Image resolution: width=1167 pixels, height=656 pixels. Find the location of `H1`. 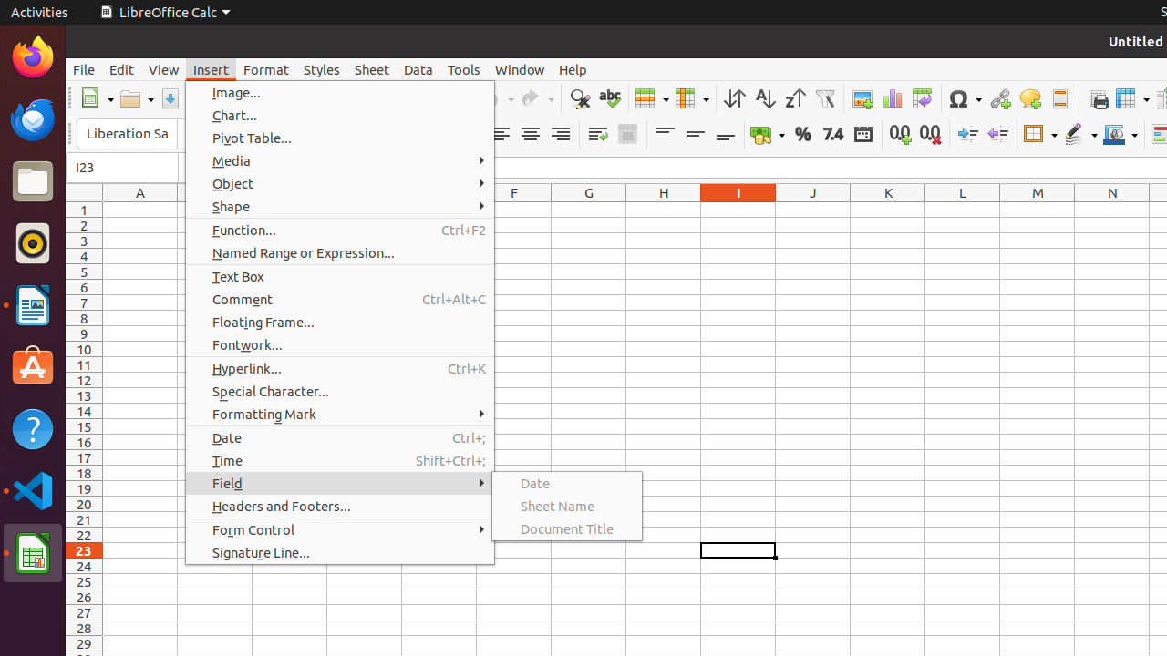

H1 is located at coordinates (664, 210).